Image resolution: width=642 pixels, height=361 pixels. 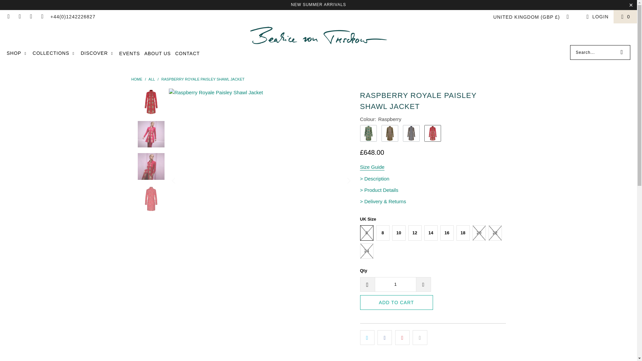 What do you see at coordinates (385, 338) in the screenshot?
I see `Share this on Facebook` at bounding box center [385, 338].